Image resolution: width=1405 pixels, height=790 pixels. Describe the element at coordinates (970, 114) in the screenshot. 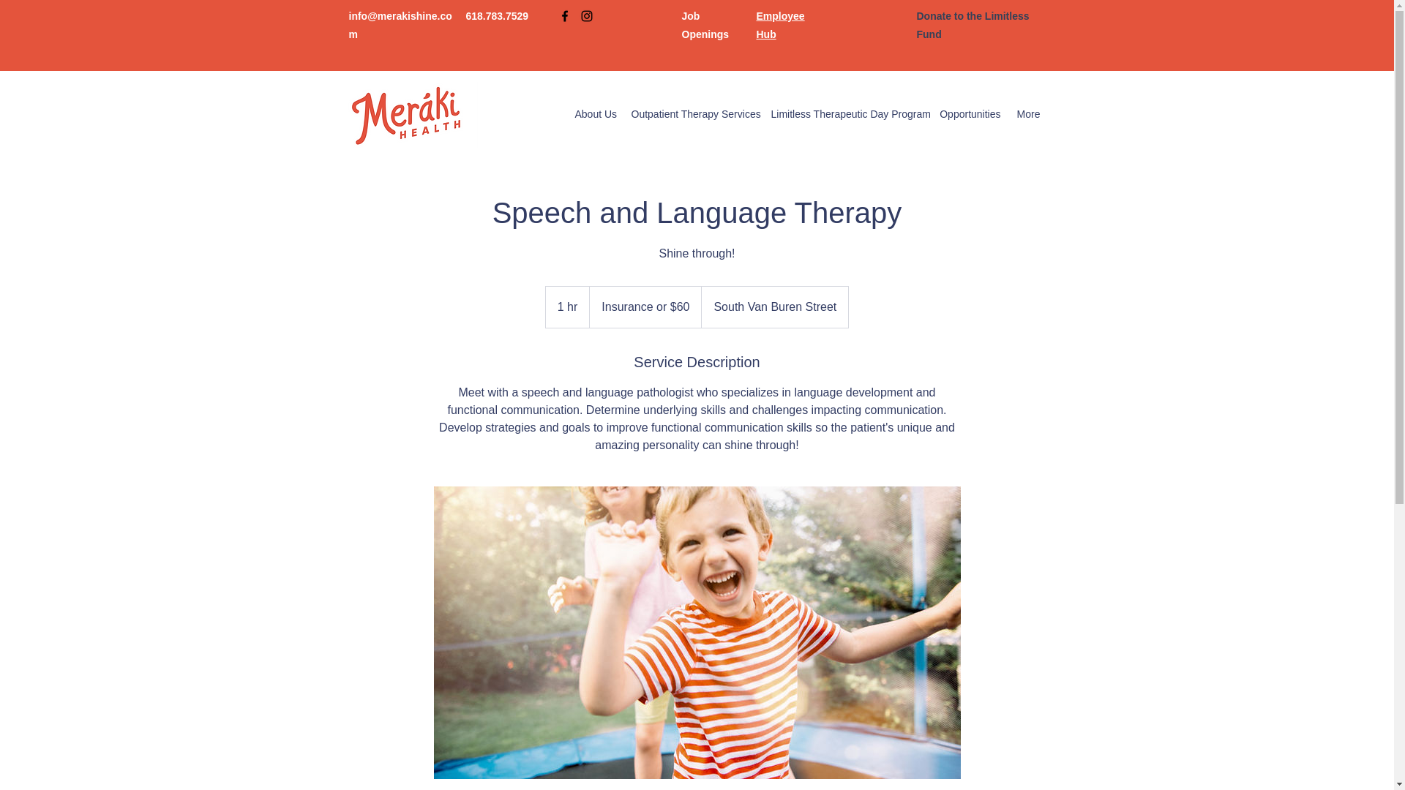

I see `Opportunities` at that location.